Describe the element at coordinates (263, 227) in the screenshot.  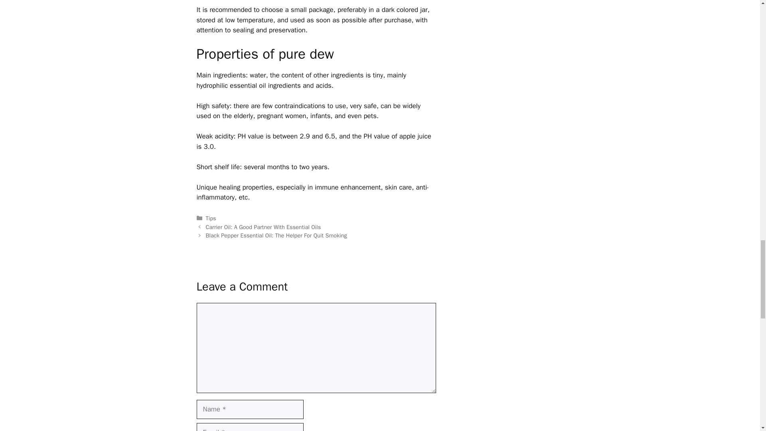
I see `Carrier Oil: A Good Partner With Essential Oils` at that location.